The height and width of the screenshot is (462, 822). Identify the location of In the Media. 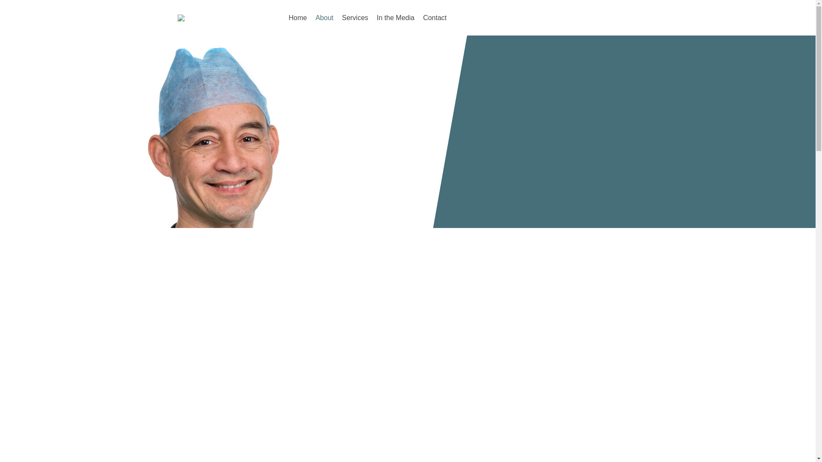
(395, 18).